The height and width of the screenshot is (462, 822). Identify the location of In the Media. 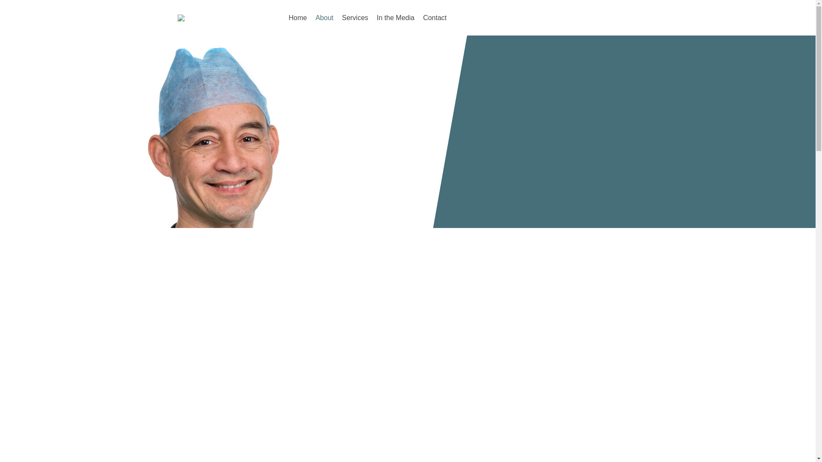
(395, 18).